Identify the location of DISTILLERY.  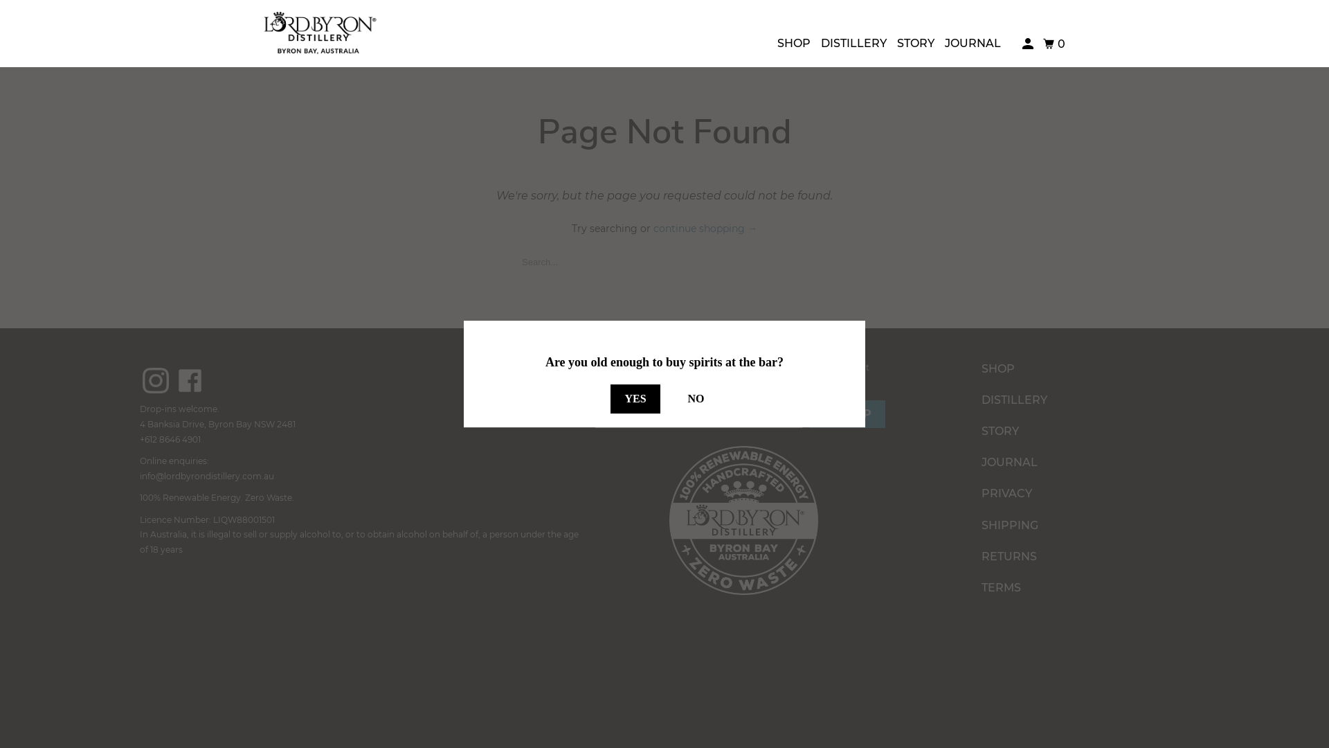
(854, 44).